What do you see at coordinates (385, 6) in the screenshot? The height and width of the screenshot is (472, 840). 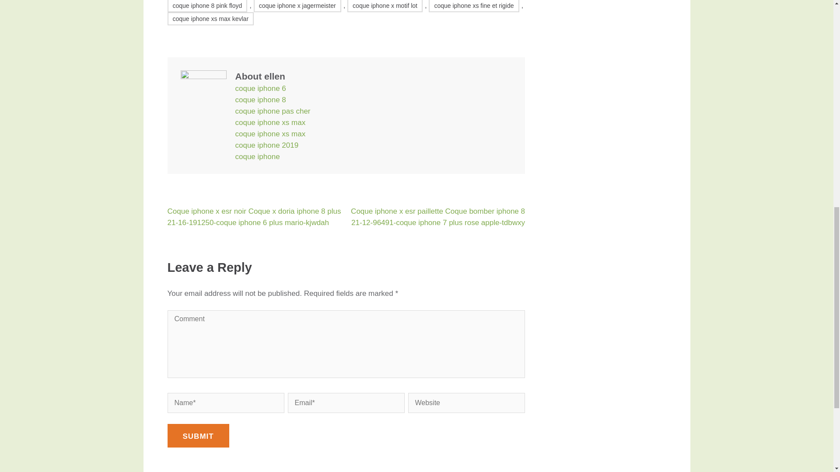 I see `coque iphone x motif lot` at bounding box center [385, 6].